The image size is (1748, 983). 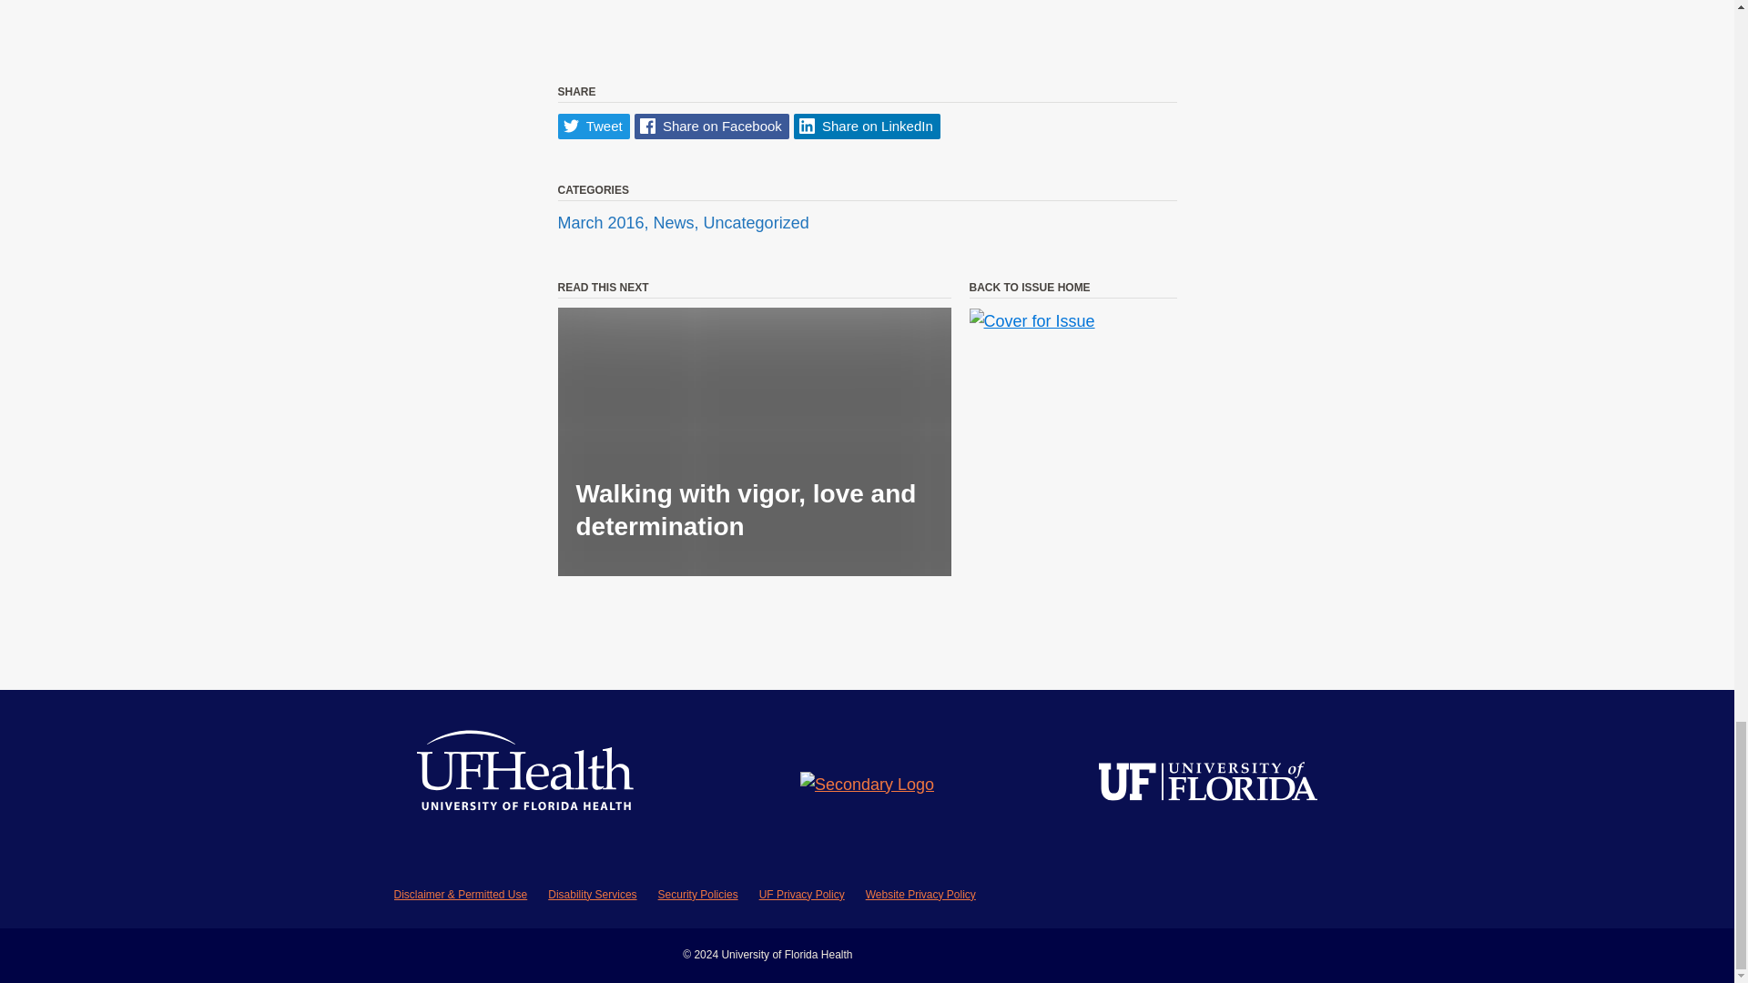 What do you see at coordinates (526, 785) in the screenshot?
I see `UF Health` at bounding box center [526, 785].